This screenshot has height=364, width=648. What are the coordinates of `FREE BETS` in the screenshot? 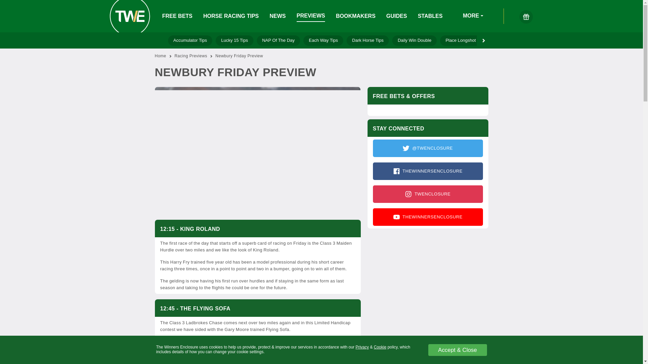 It's located at (177, 16).